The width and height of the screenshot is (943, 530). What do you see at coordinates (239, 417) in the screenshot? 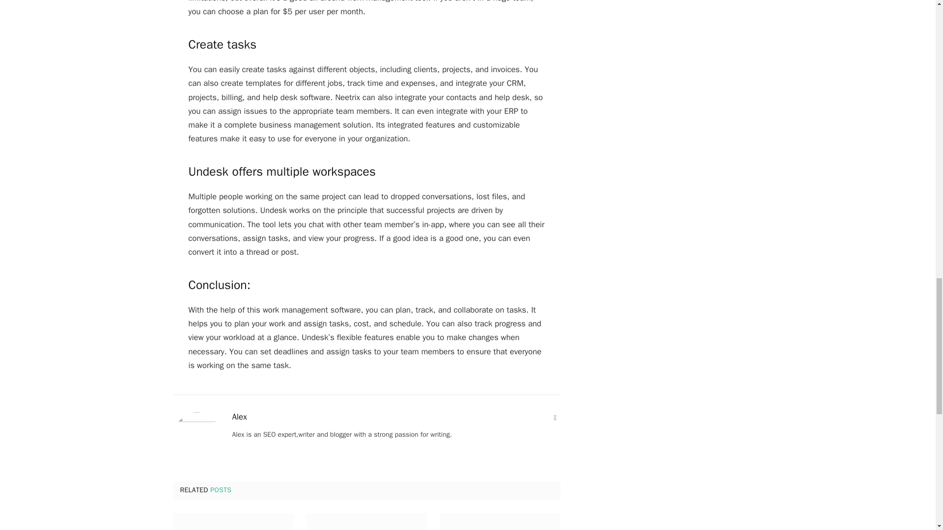
I see `Alex` at bounding box center [239, 417].